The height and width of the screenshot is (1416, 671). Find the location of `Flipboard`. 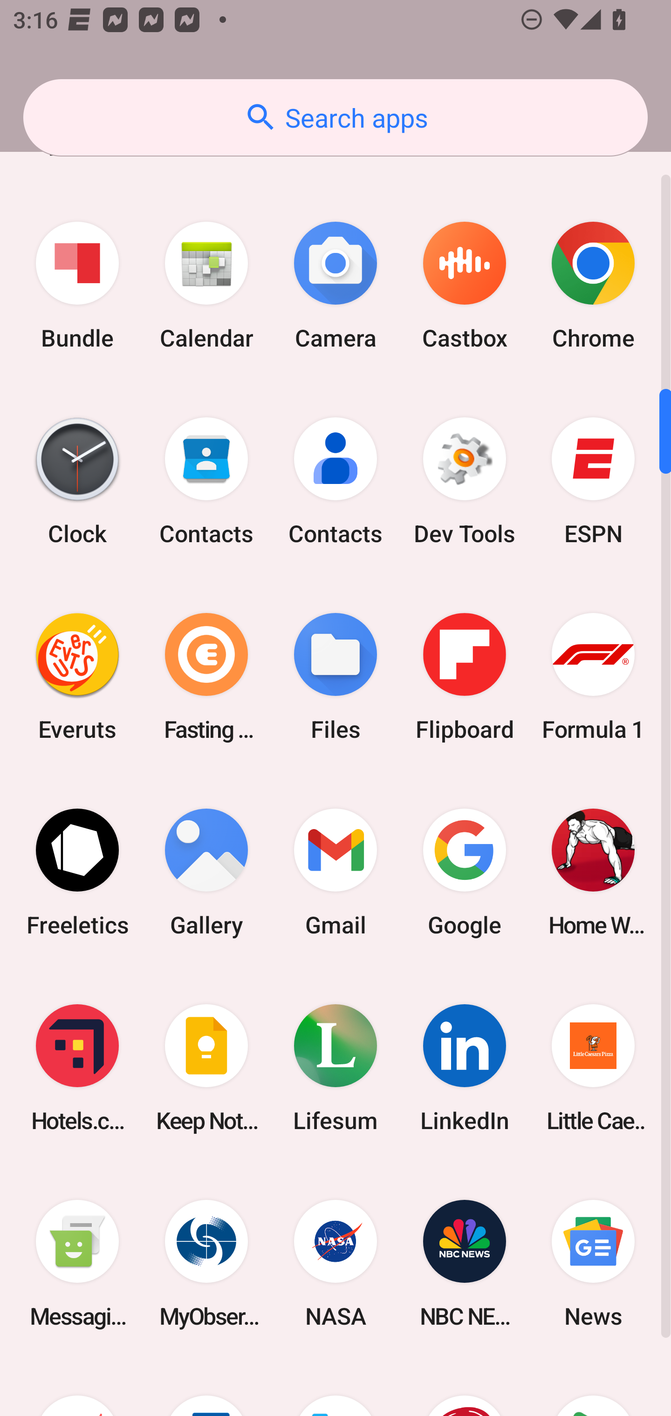

Flipboard is located at coordinates (464, 676).